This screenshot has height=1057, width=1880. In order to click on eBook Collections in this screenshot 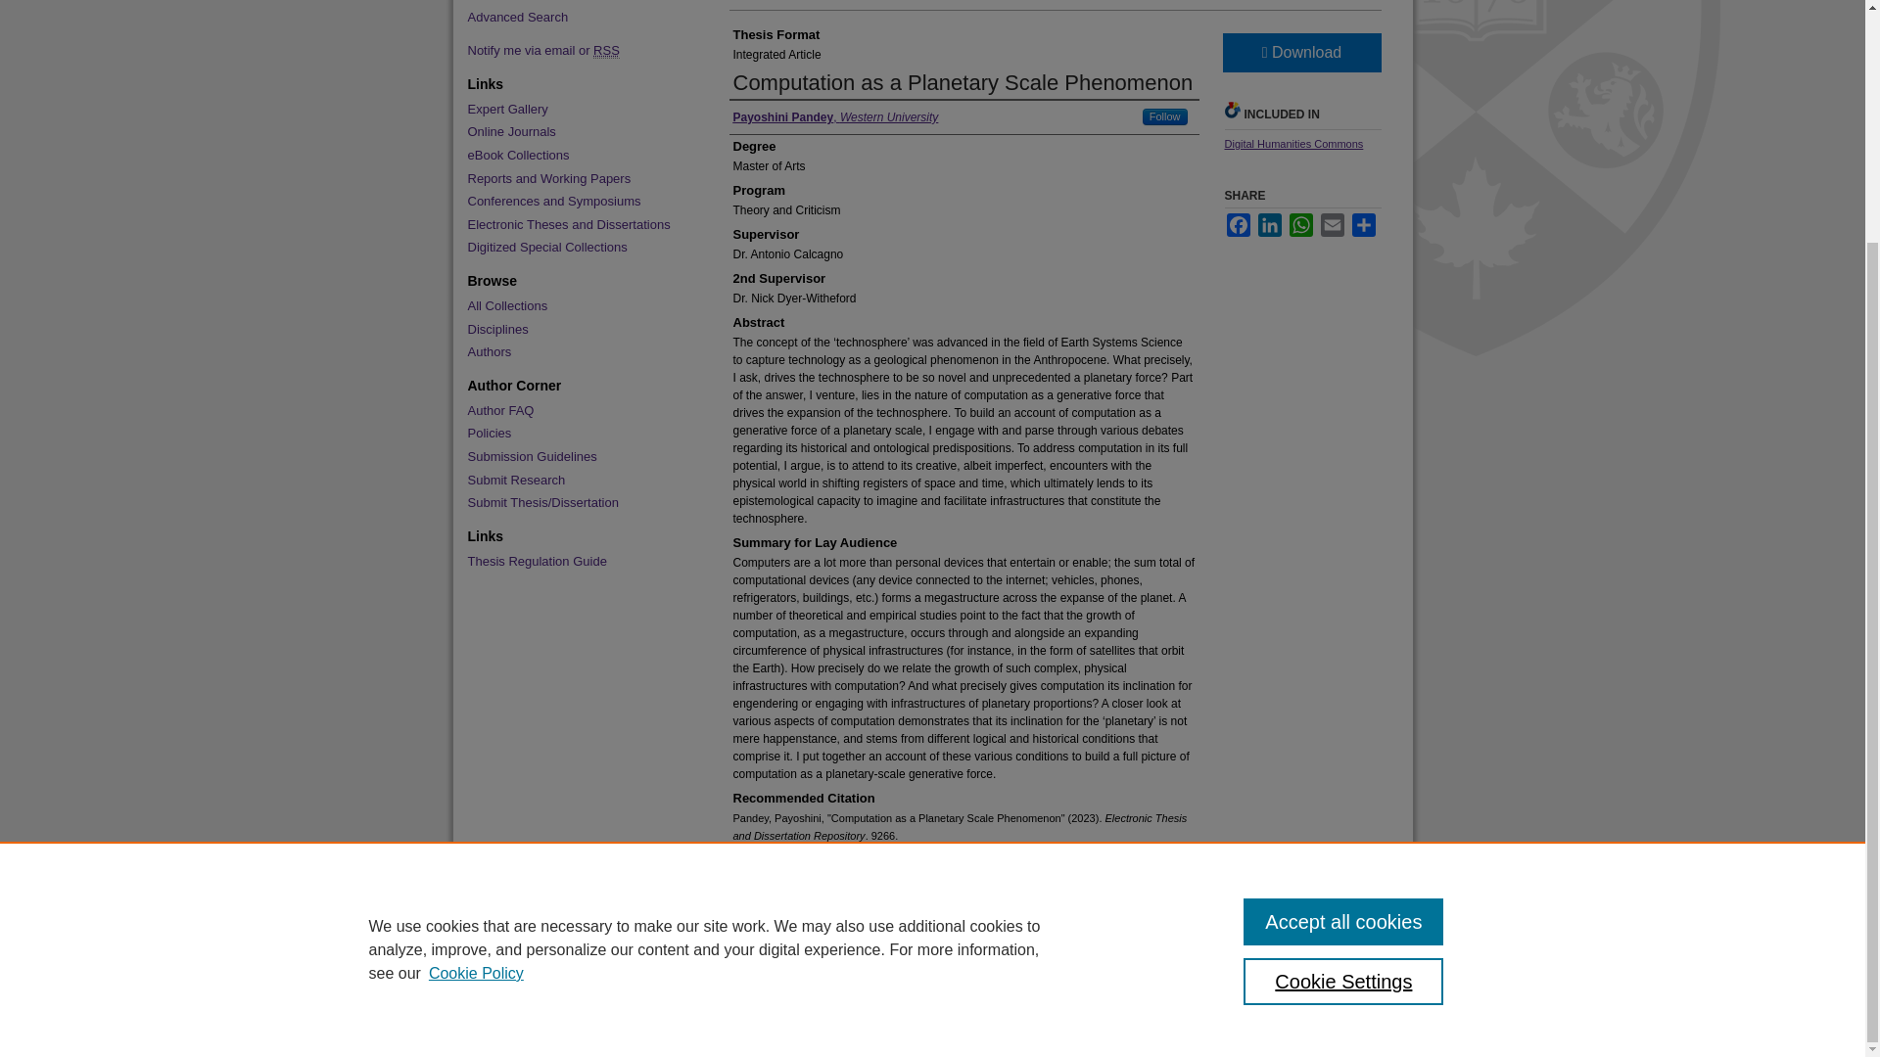, I will do `click(578, 156)`.